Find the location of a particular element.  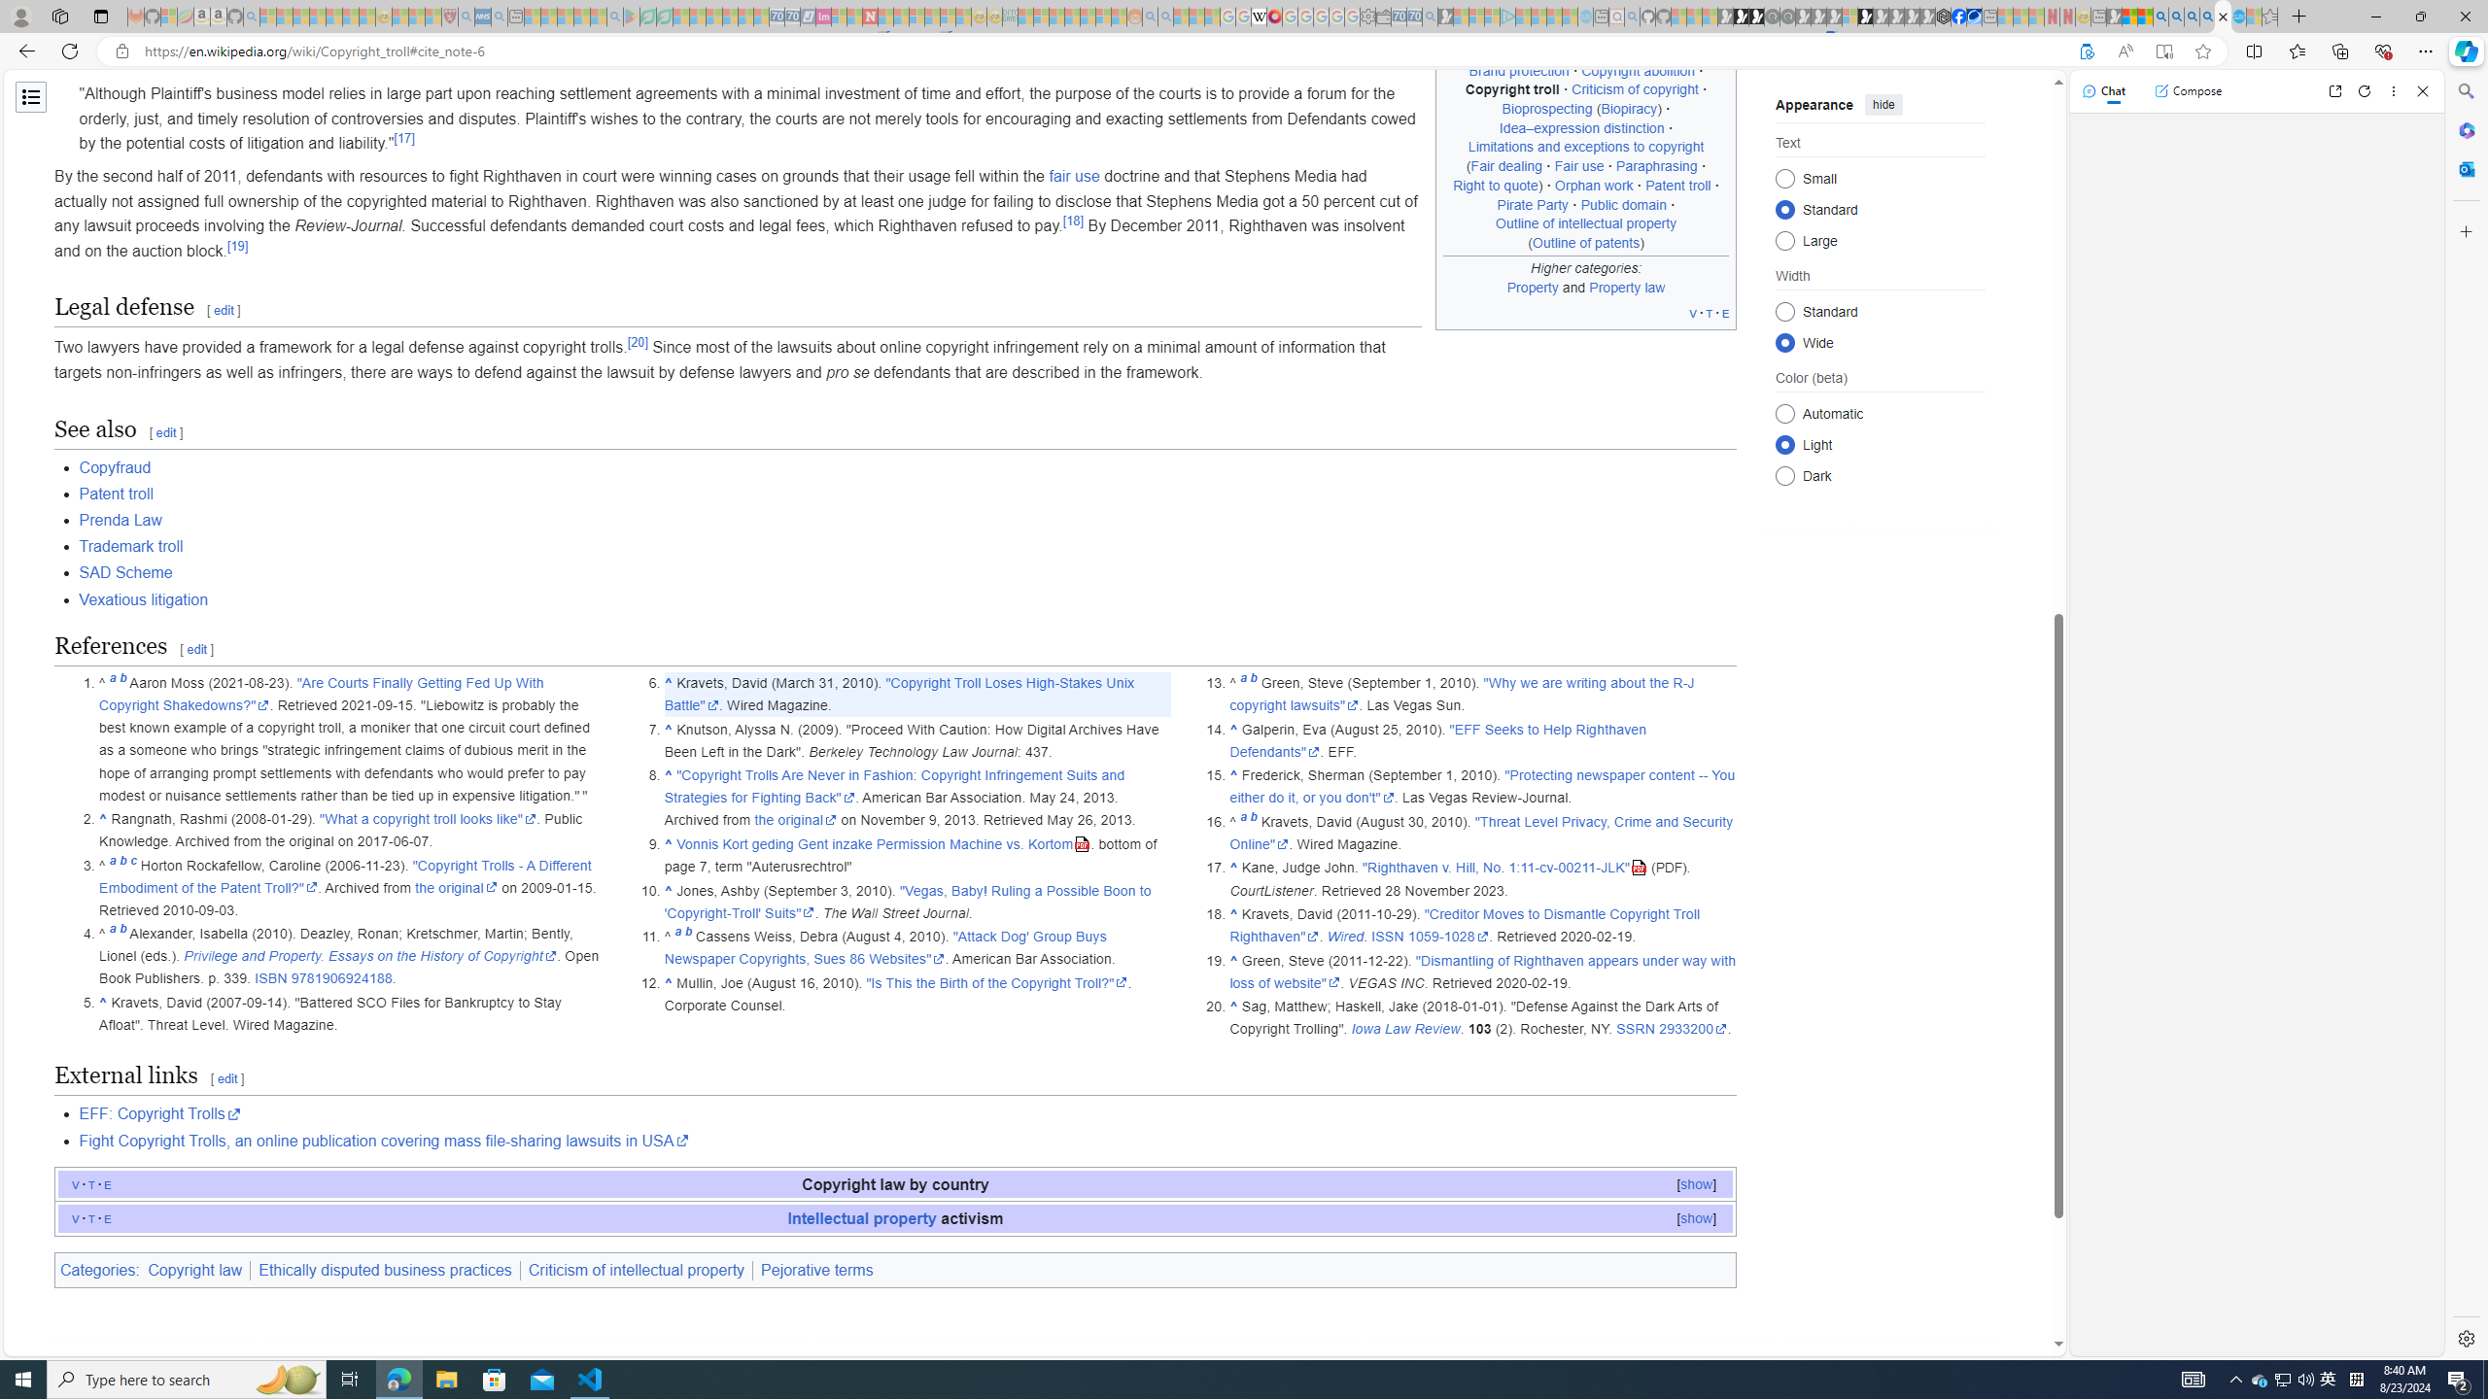

hide is located at coordinates (1884, 105).